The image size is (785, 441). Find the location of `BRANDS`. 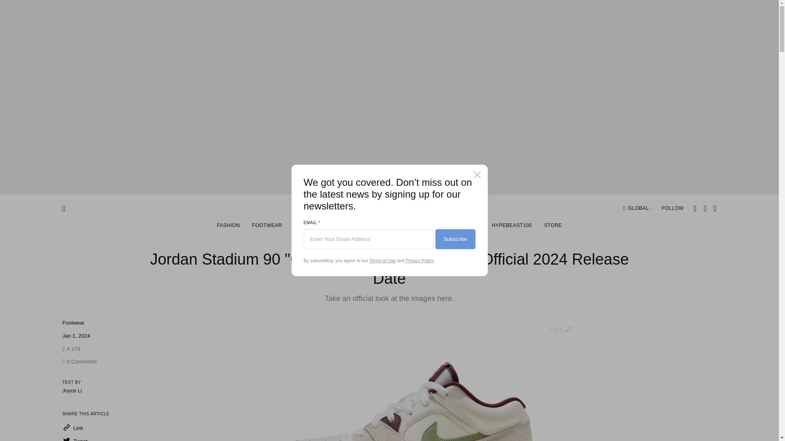

BRANDS is located at coordinates (429, 227).